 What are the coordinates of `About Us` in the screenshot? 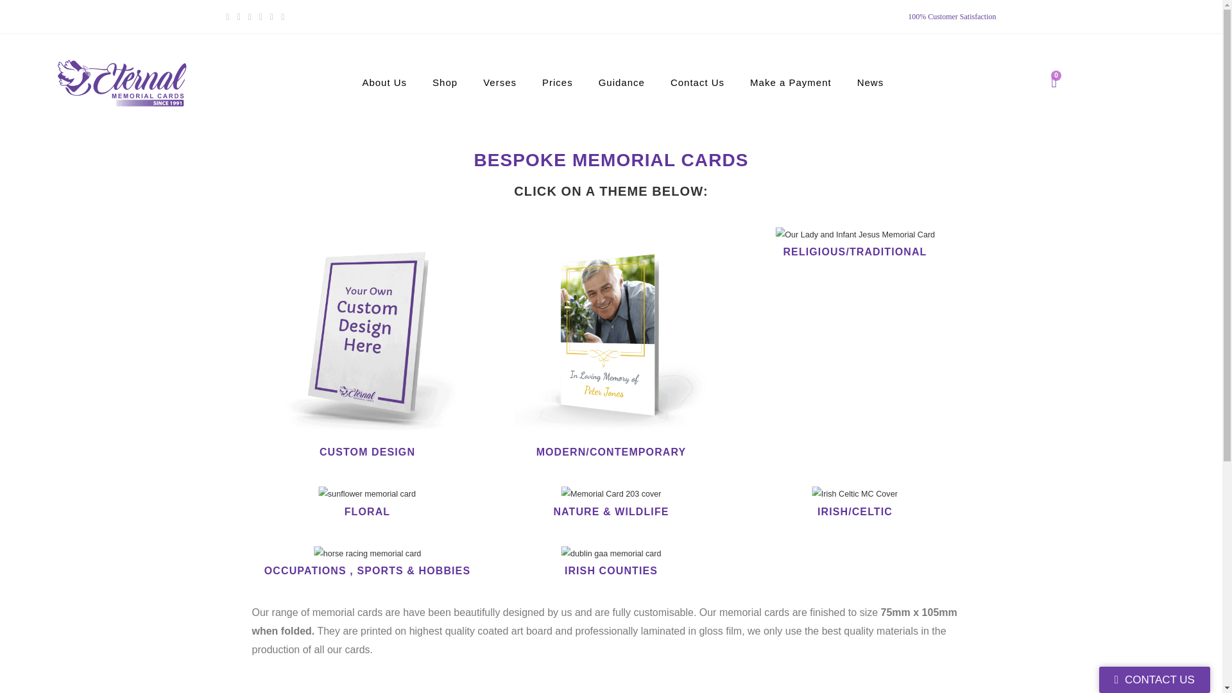 It's located at (384, 82).